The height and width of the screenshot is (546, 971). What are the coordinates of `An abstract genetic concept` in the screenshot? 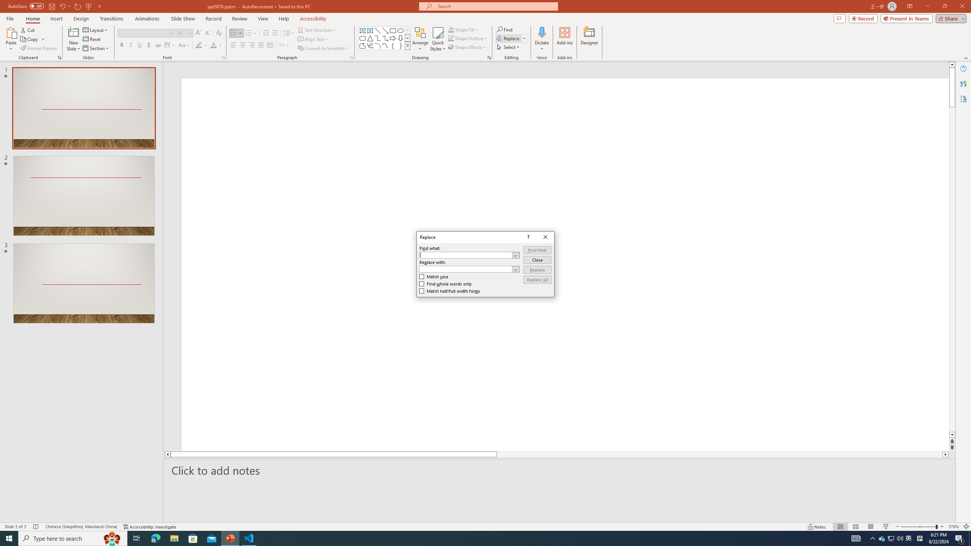 It's located at (243, 351).